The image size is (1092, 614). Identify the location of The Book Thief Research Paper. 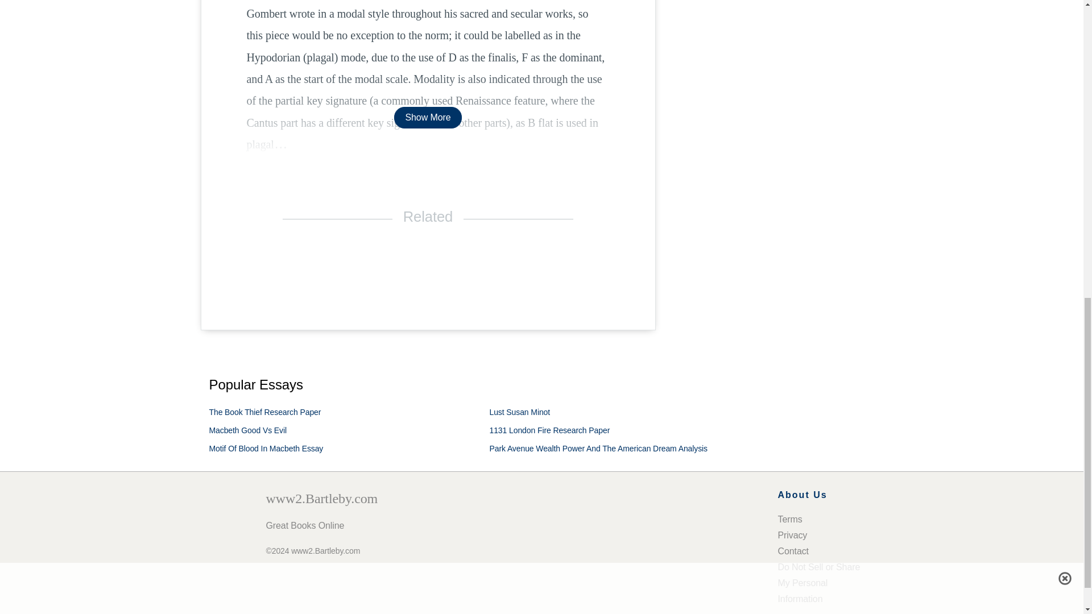
(265, 412).